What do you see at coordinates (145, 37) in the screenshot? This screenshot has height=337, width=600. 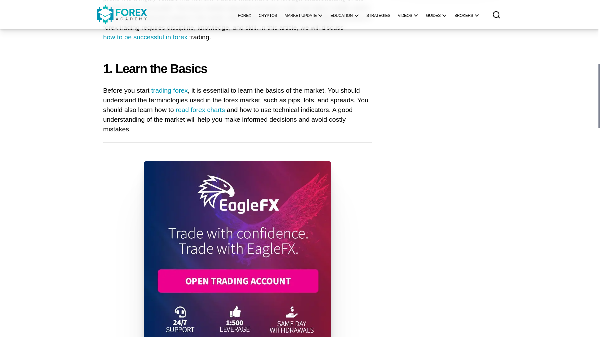 I see `how to be successful in forex` at bounding box center [145, 37].